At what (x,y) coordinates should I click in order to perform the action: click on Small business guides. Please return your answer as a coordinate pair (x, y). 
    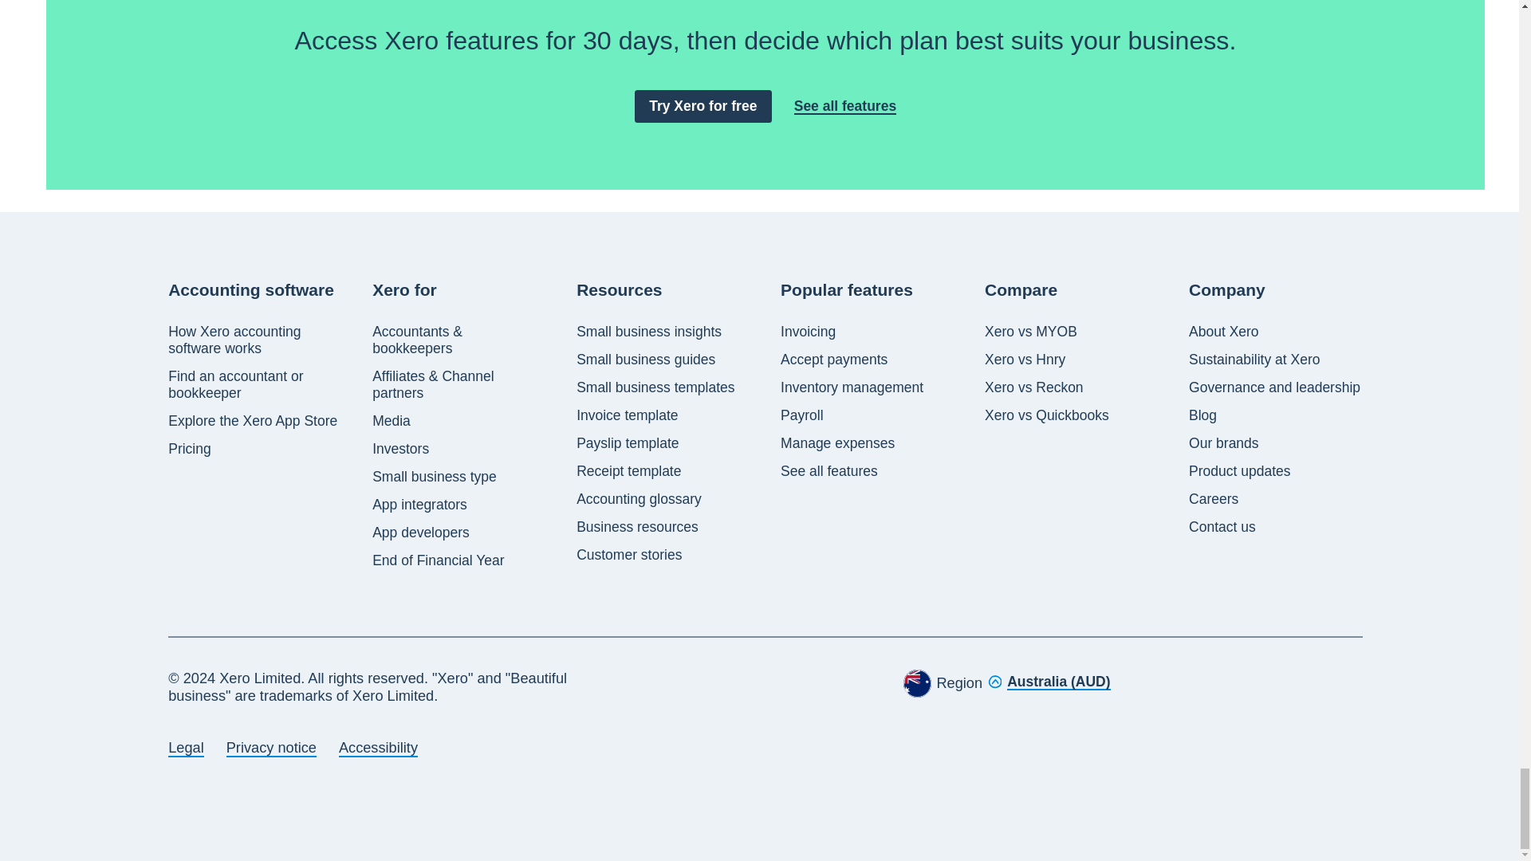
    Looking at the image, I should click on (646, 360).